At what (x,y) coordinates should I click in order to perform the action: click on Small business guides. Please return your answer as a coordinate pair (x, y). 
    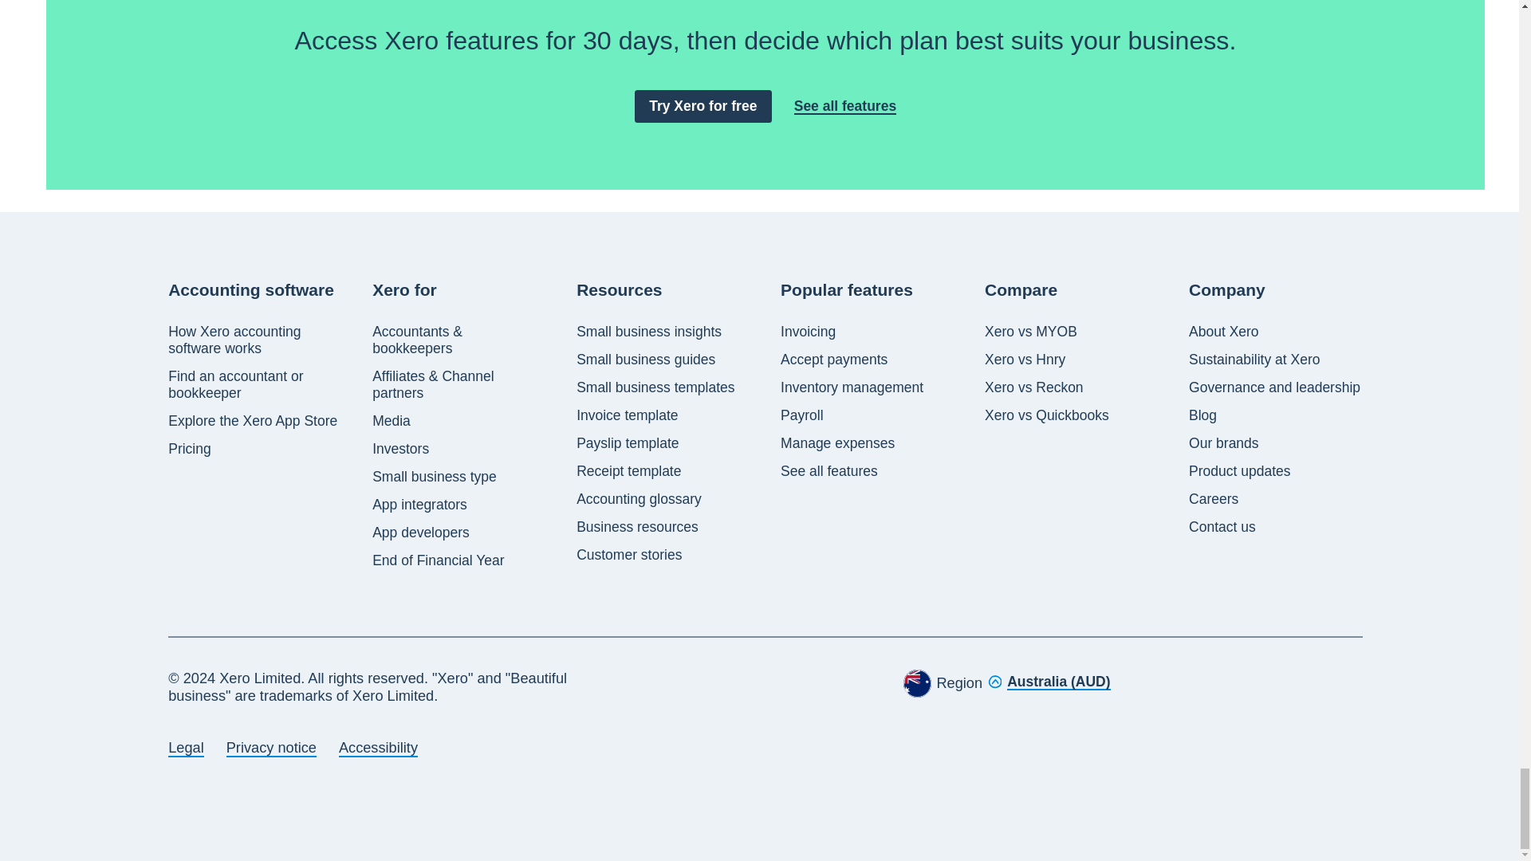
    Looking at the image, I should click on (646, 360).